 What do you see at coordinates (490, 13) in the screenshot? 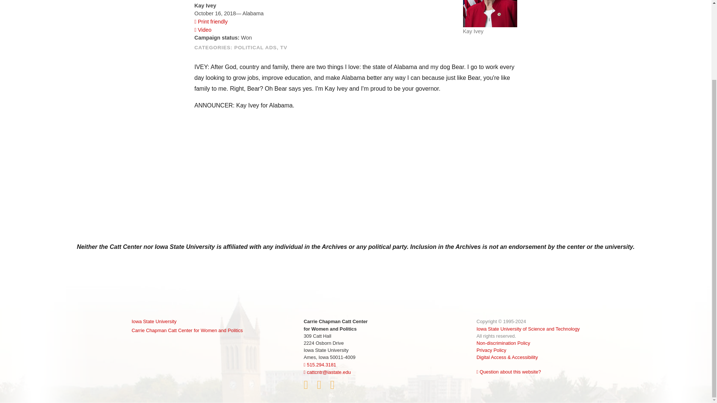
I see `Kay Ivey` at bounding box center [490, 13].